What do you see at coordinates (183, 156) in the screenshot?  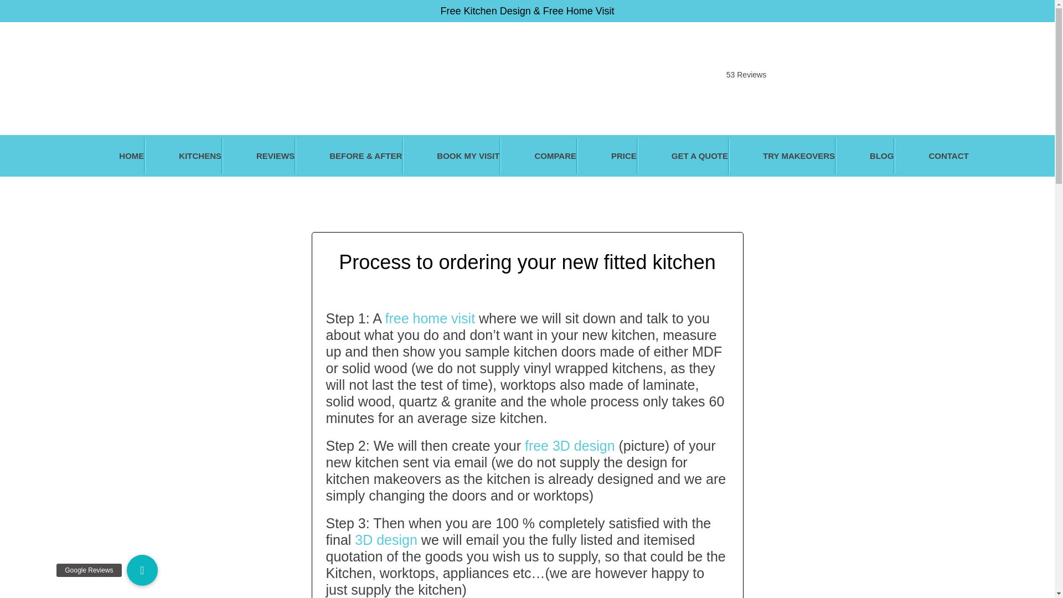 I see `KITCHENS` at bounding box center [183, 156].